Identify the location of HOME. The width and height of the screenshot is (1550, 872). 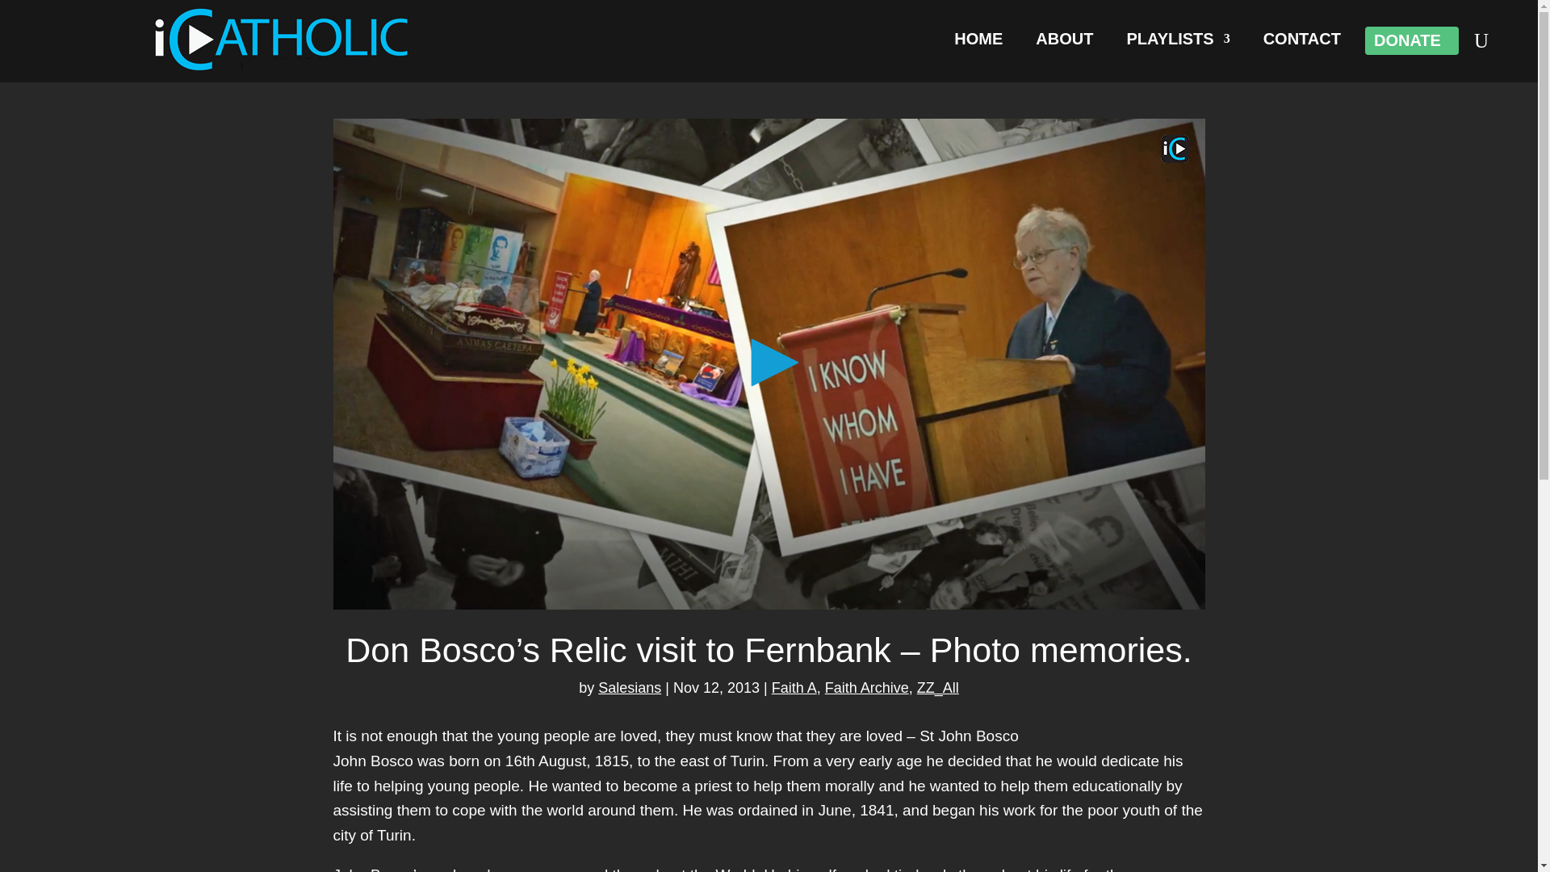
(978, 42).